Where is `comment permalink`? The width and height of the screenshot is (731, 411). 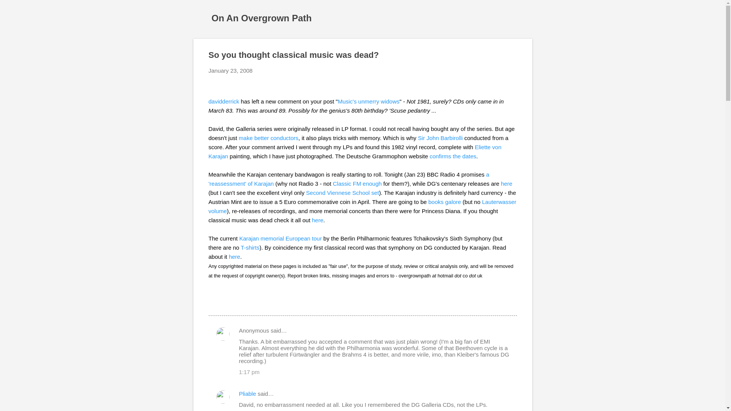
comment permalink is located at coordinates (249, 372).